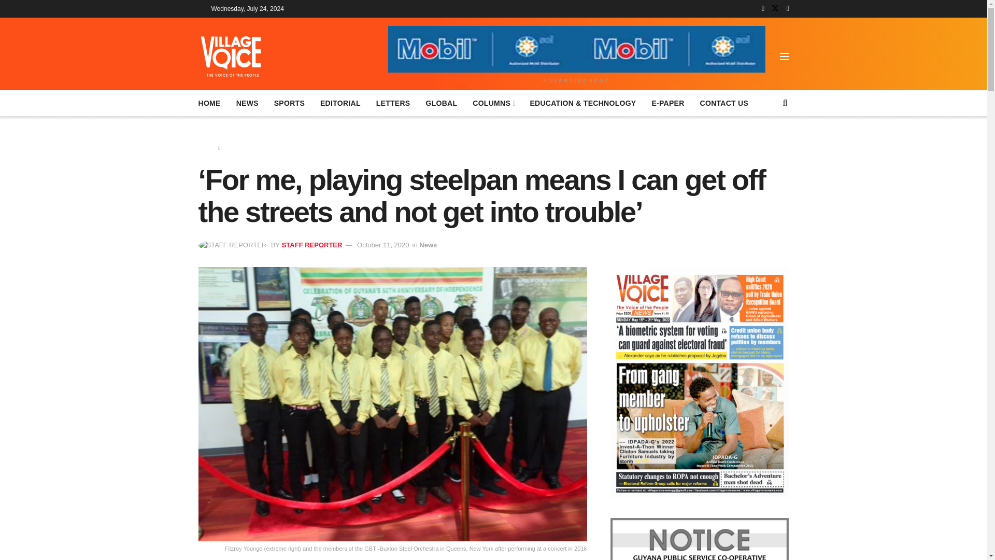 Image resolution: width=995 pixels, height=560 pixels. I want to click on E-PAPER, so click(667, 103).